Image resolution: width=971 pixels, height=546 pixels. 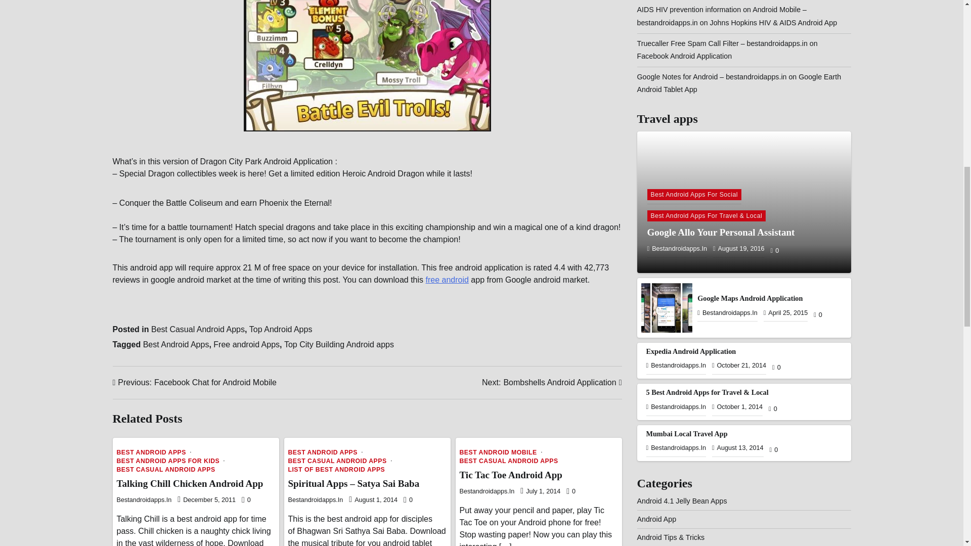 I want to click on Free android Apps, so click(x=246, y=344).